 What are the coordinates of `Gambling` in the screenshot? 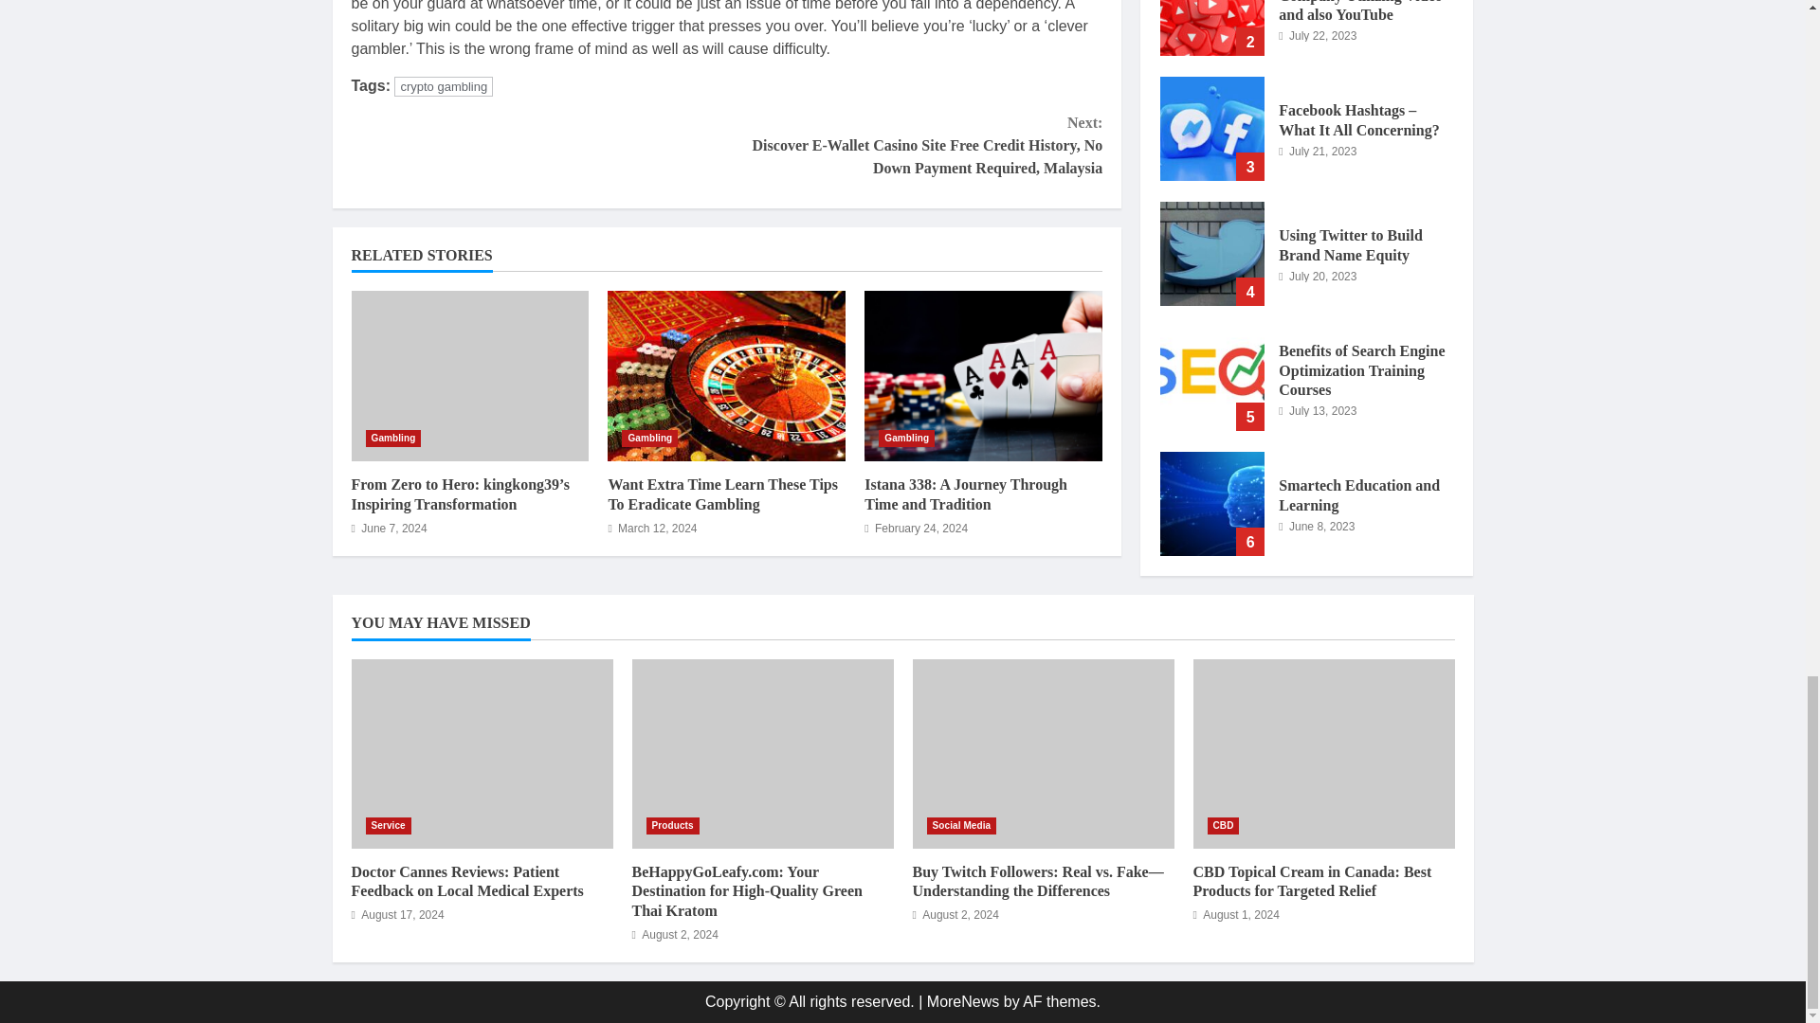 It's located at (906, 438).